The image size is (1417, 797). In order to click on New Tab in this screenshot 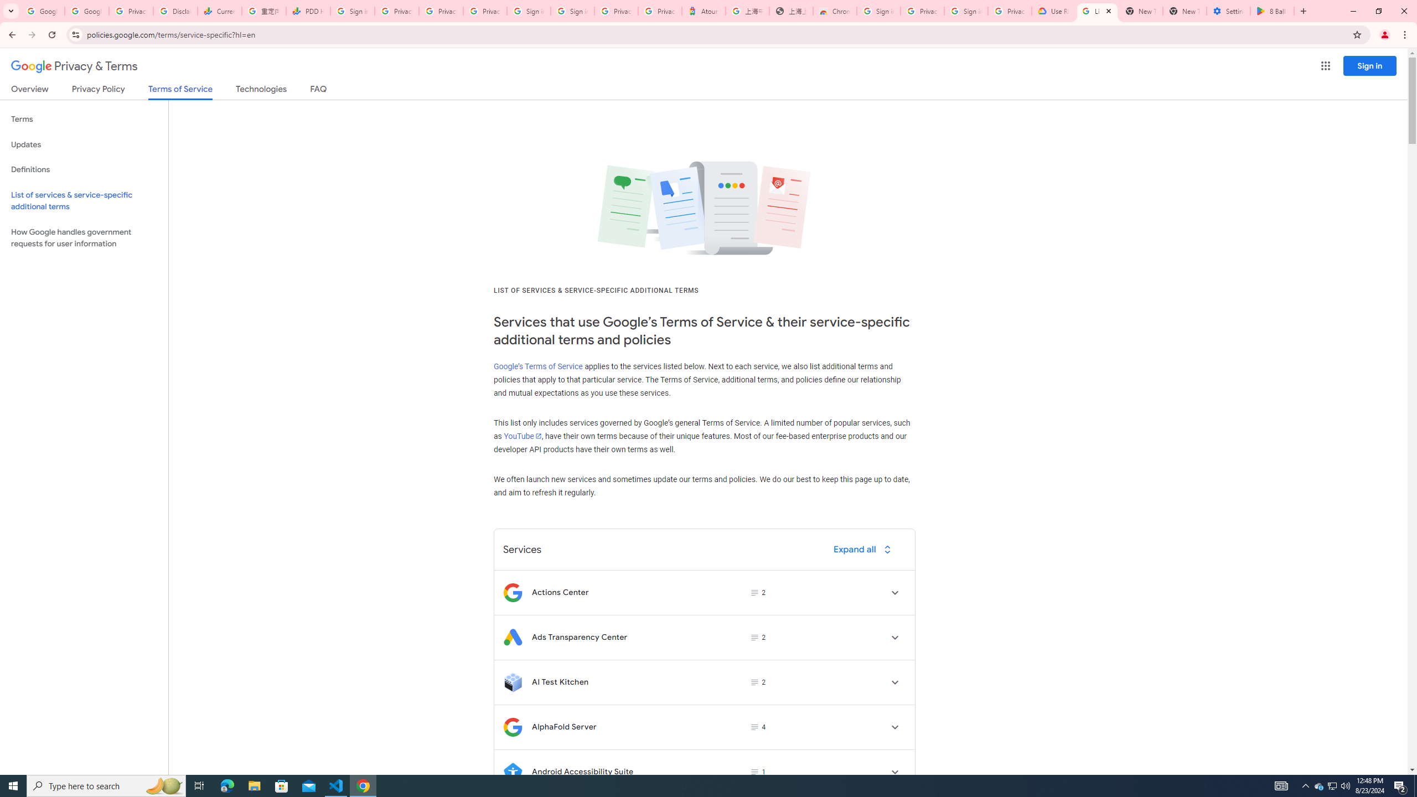, I will do `click(1185, 11)`.